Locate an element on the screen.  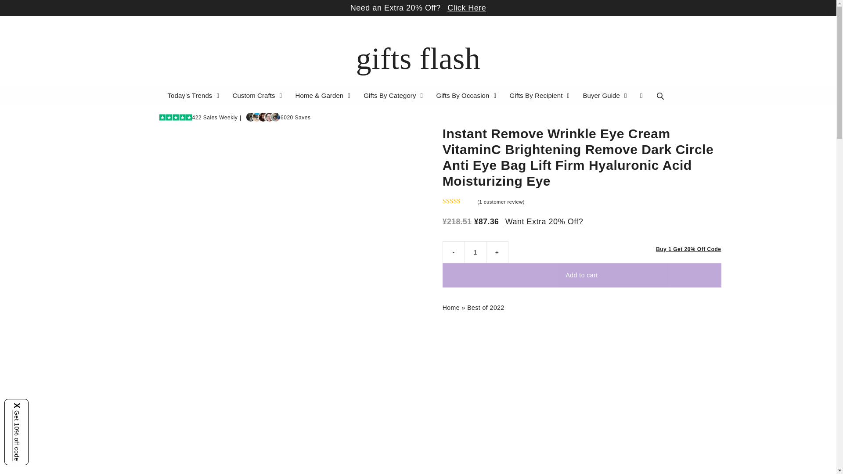
gifts flash is located at coordinates (418, 58).